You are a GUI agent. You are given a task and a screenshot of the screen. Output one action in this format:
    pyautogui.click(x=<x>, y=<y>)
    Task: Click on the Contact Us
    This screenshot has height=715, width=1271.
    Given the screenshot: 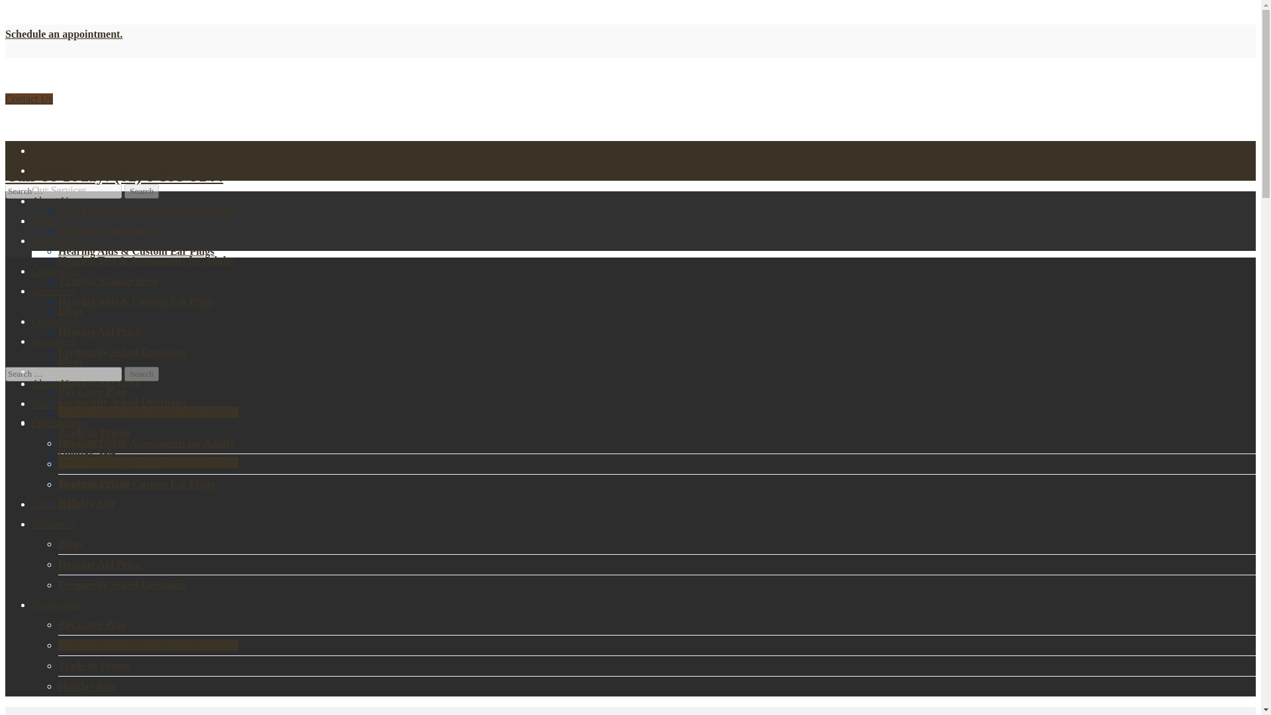 What is the action you would take?
    pyautogui.click(x=56, y=270)
    